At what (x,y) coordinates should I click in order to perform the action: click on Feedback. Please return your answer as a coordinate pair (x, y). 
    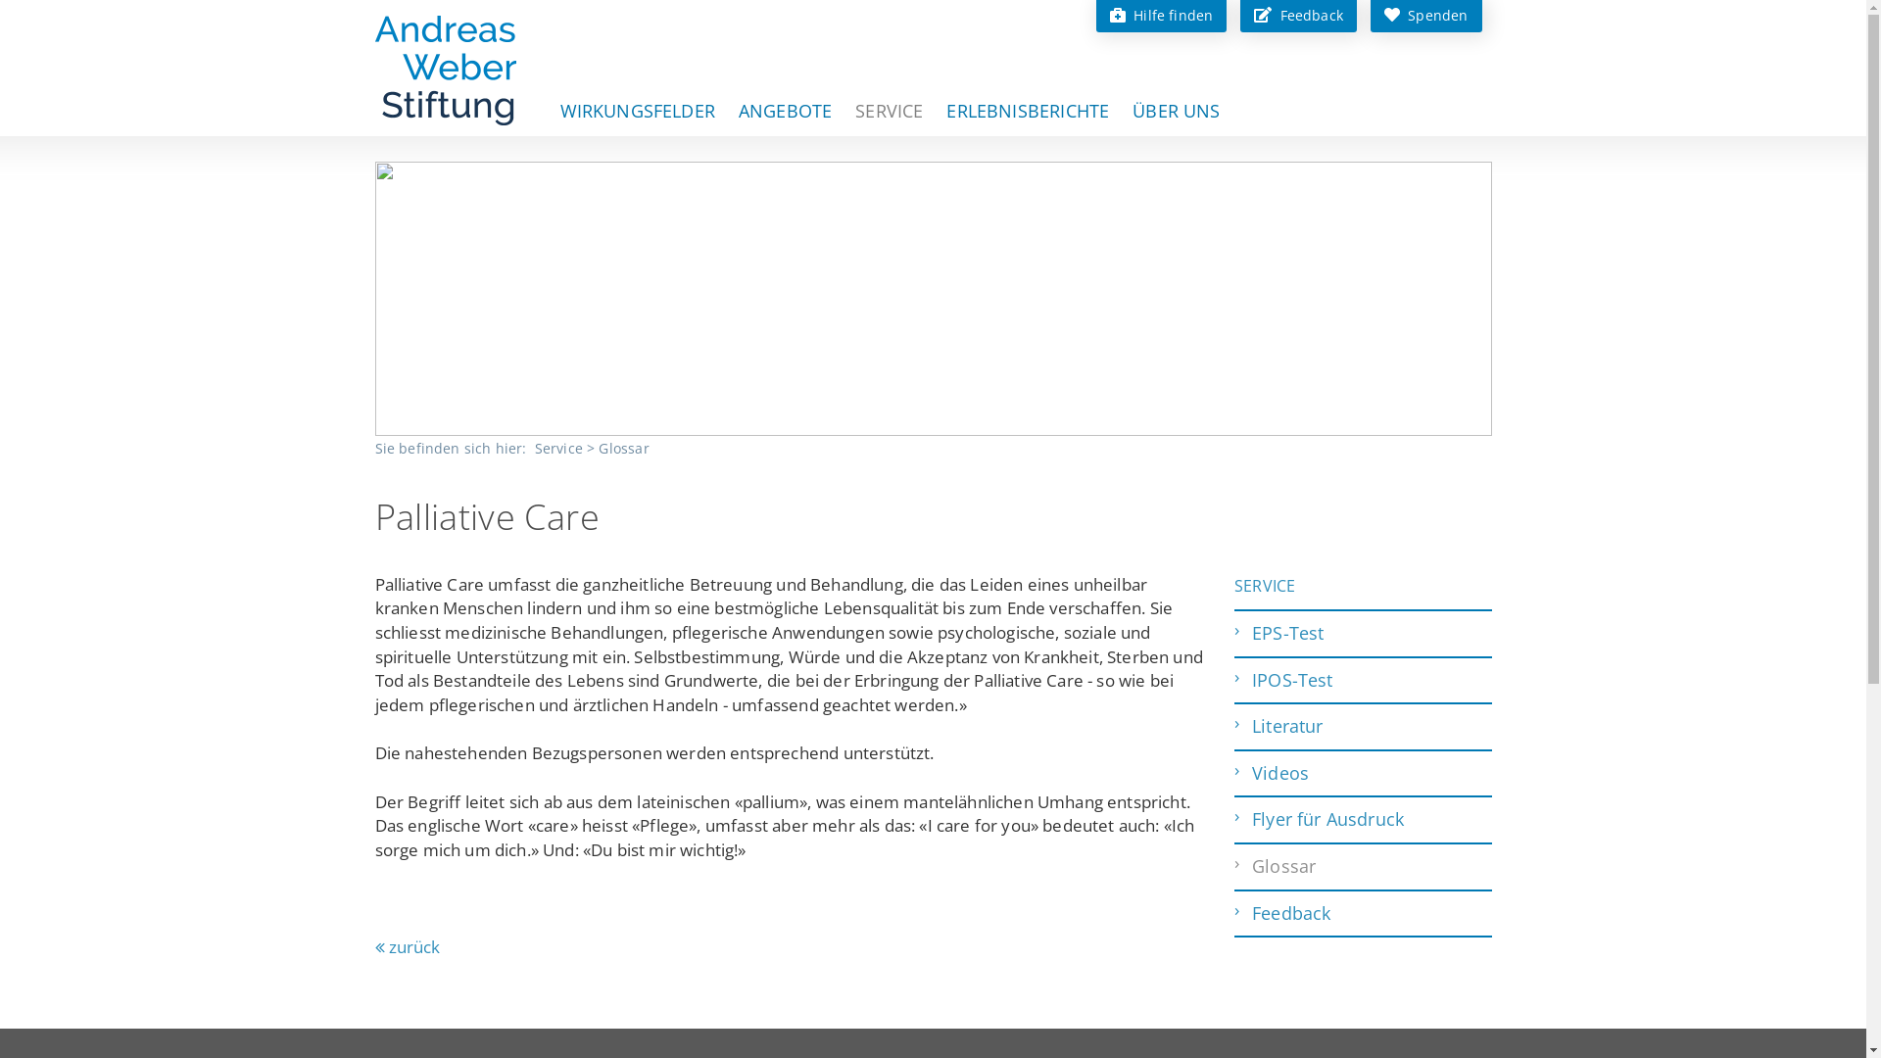
    Looking at the image, I should click on (1364, 914).